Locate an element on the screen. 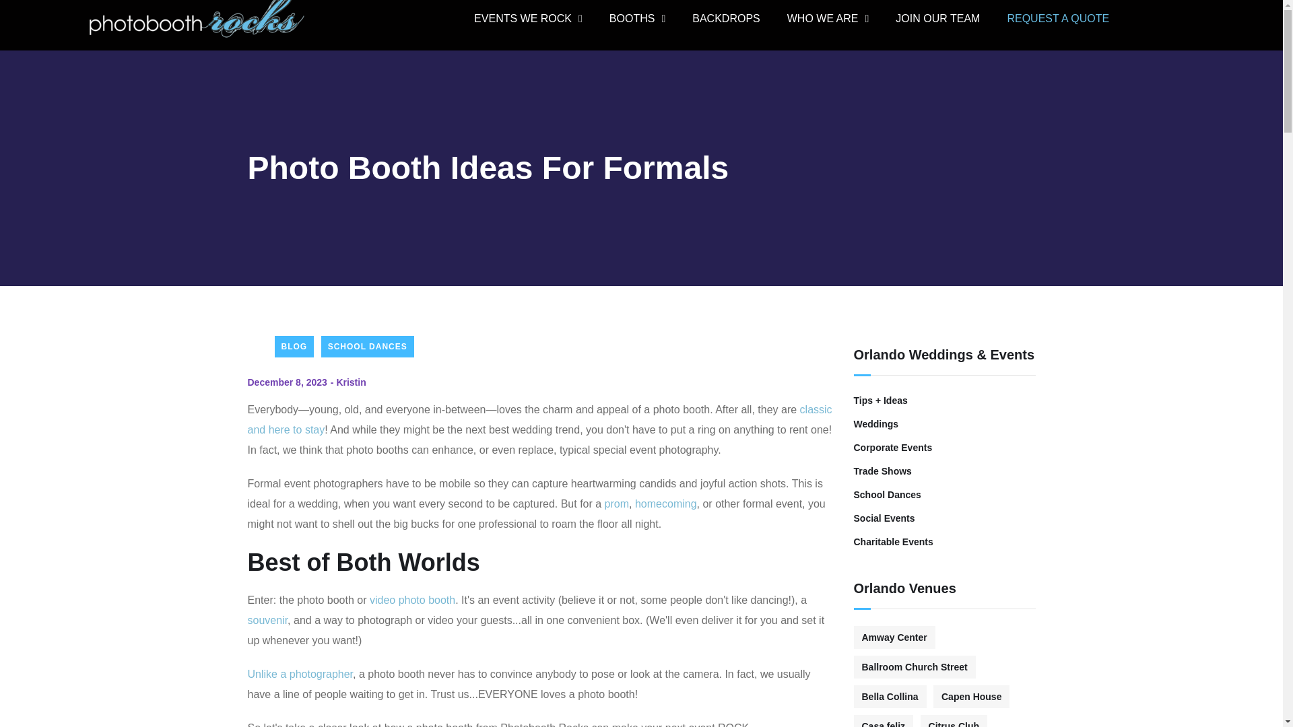 The image size is (1293, 727). BACKDROPS is located at coordinates (726, 19).